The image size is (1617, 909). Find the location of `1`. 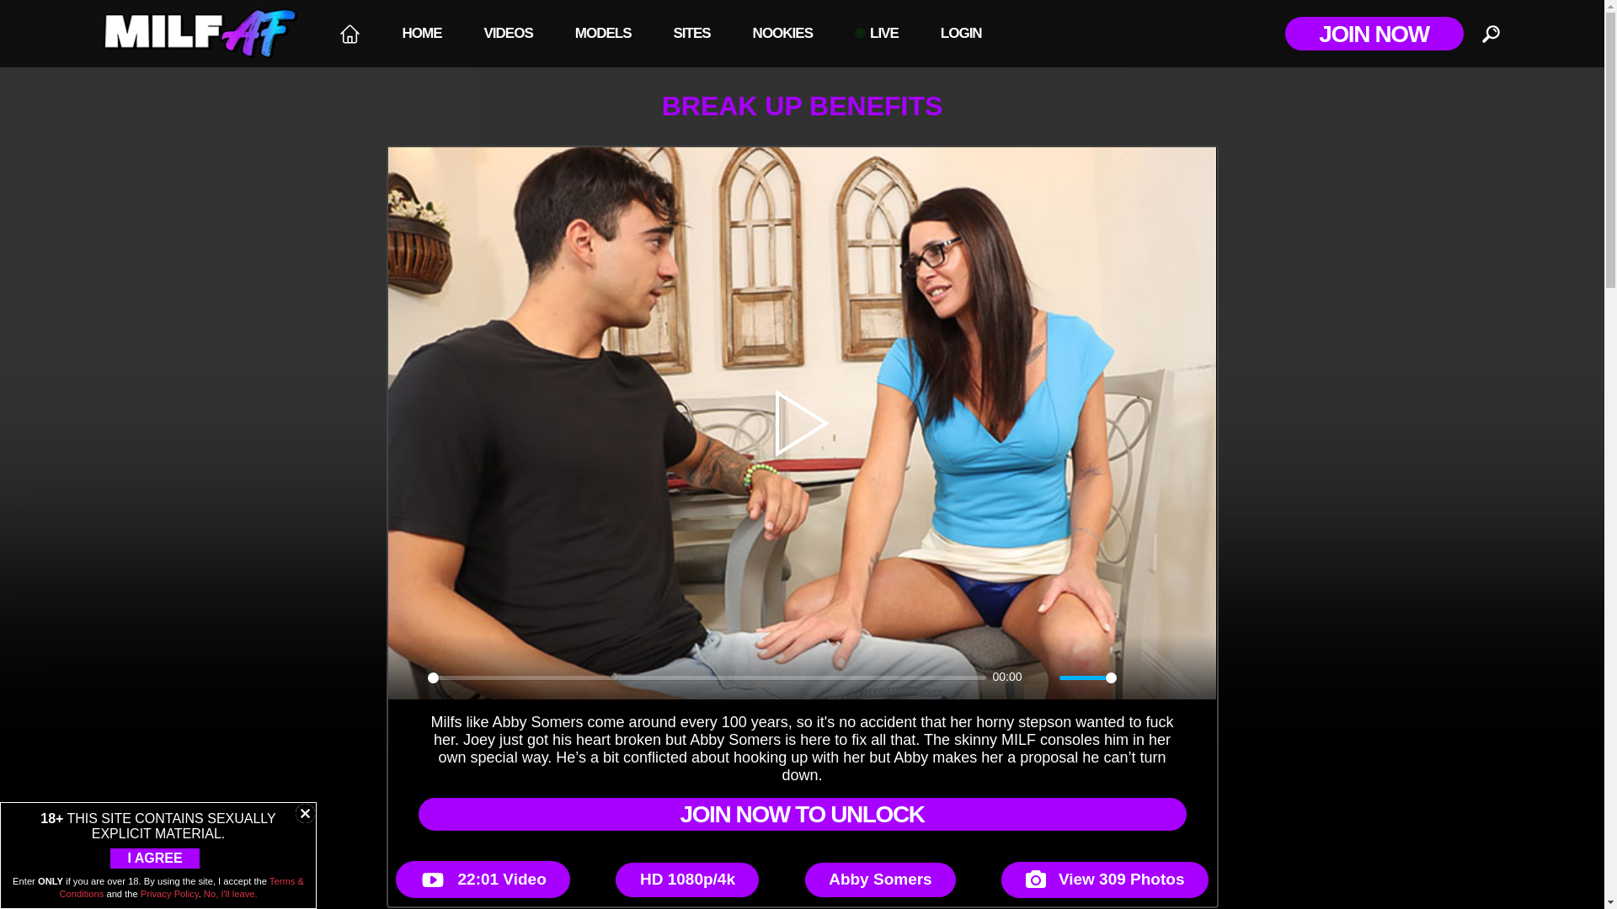

1 is located at coordinates (1088, 678).